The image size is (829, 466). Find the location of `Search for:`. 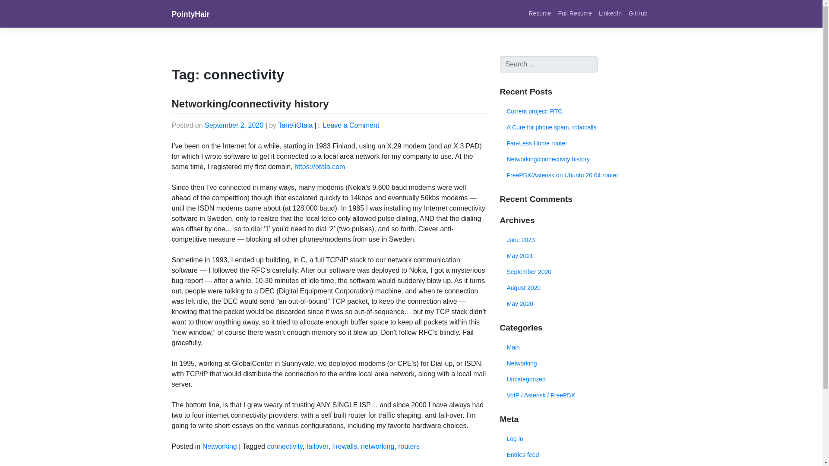

Search for: is located at coordinates (548, 64).